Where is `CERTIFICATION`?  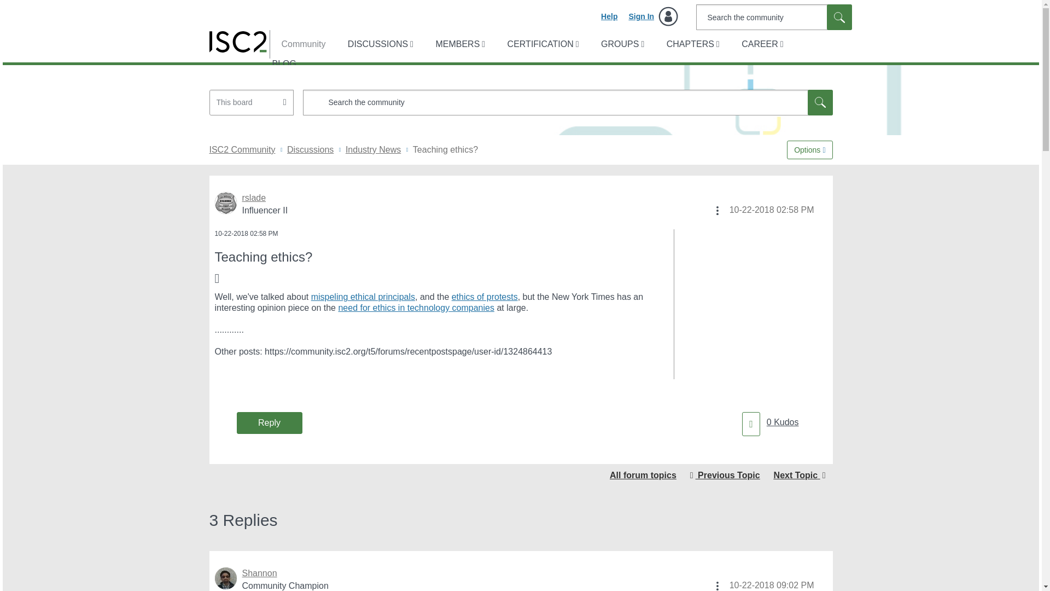
CERTIFICATION is located at coordinates (542, 44).